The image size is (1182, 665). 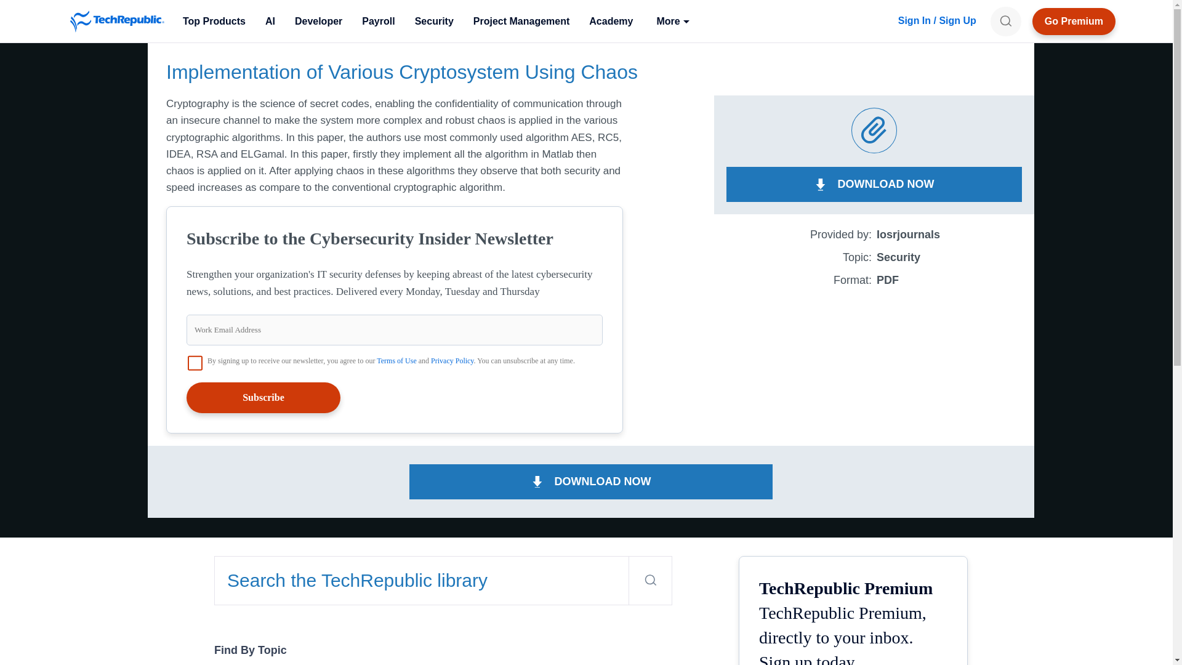 What do you see at coordinates (117, 21) in the screenshot?
I see `TechRepublic` at bounding box center [117, 21].